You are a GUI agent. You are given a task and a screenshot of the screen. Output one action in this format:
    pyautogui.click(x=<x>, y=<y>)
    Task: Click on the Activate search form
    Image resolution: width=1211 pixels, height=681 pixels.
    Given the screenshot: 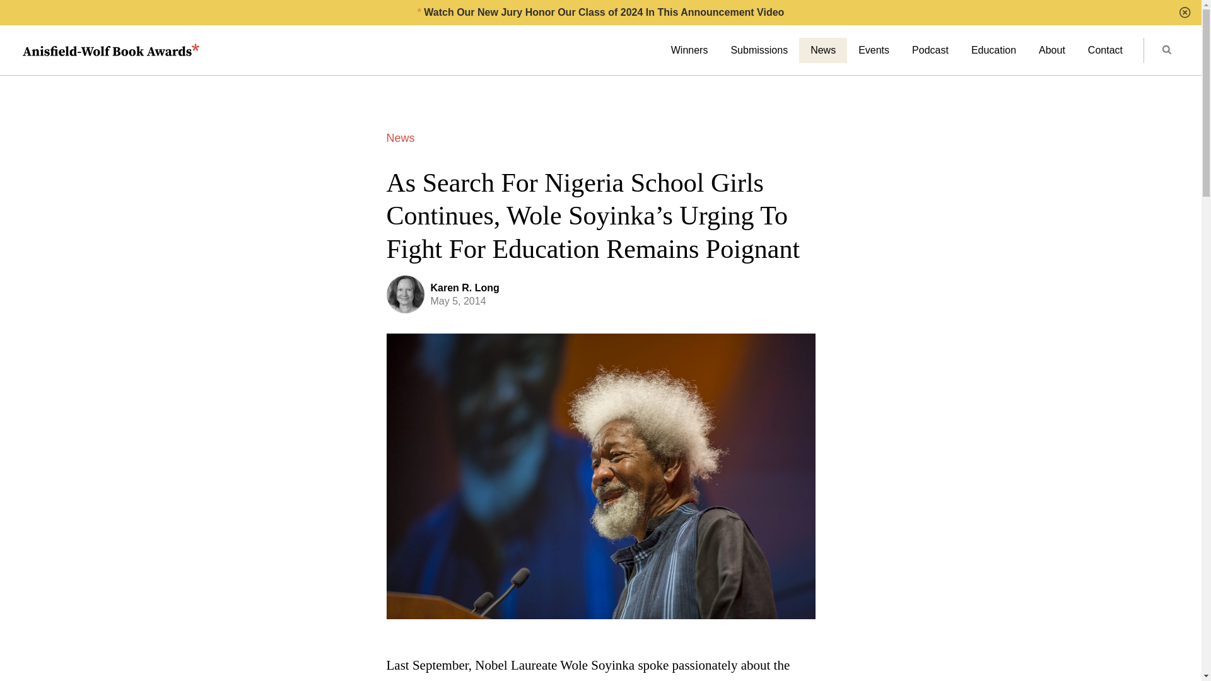 What is the action you would take?
    pyautogui.click(x=1166, y=50)
    